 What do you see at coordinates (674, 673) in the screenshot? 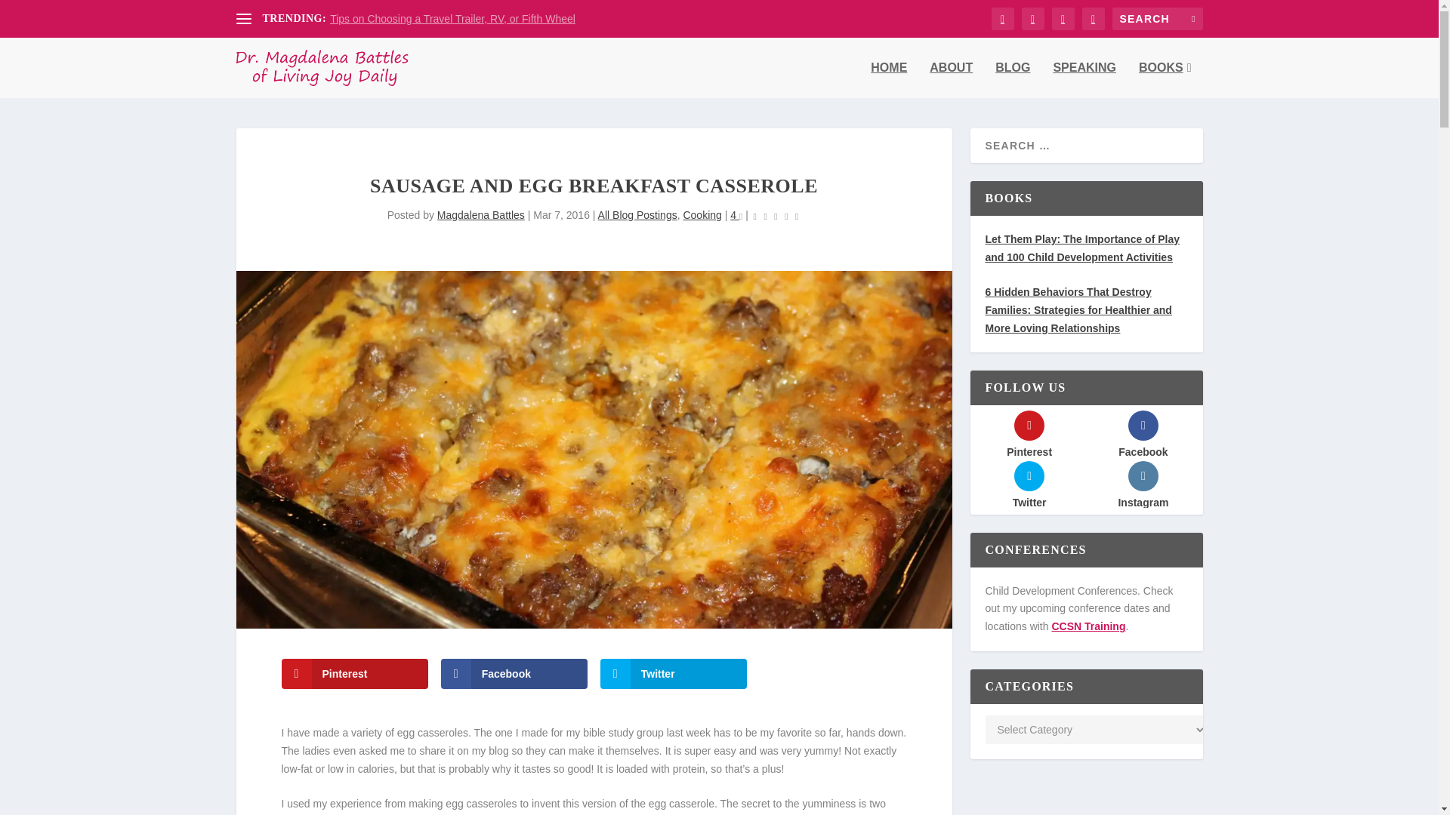
I see `Twitter` at bounding box center [674, 673].